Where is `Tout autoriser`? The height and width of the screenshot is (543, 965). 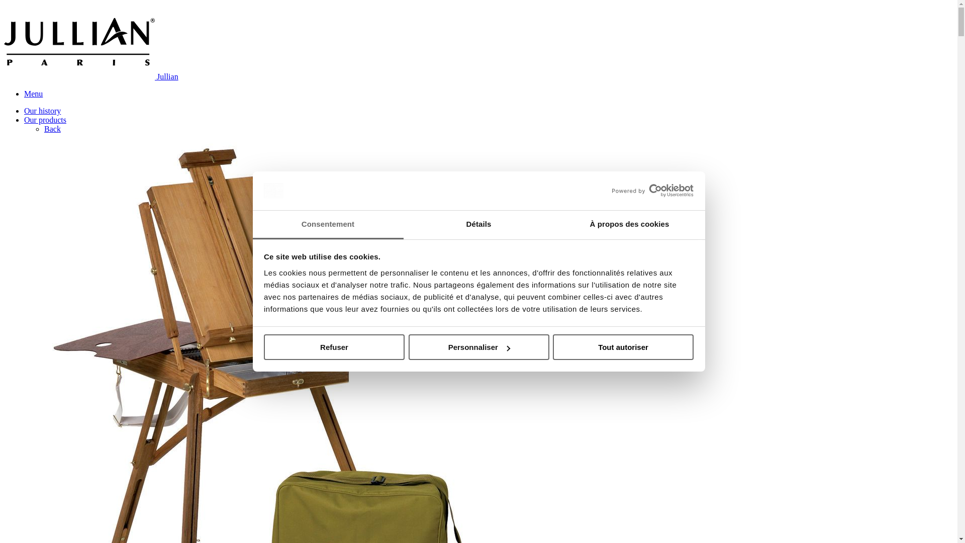
Tout autoriser is located at coordinates (623, 347).